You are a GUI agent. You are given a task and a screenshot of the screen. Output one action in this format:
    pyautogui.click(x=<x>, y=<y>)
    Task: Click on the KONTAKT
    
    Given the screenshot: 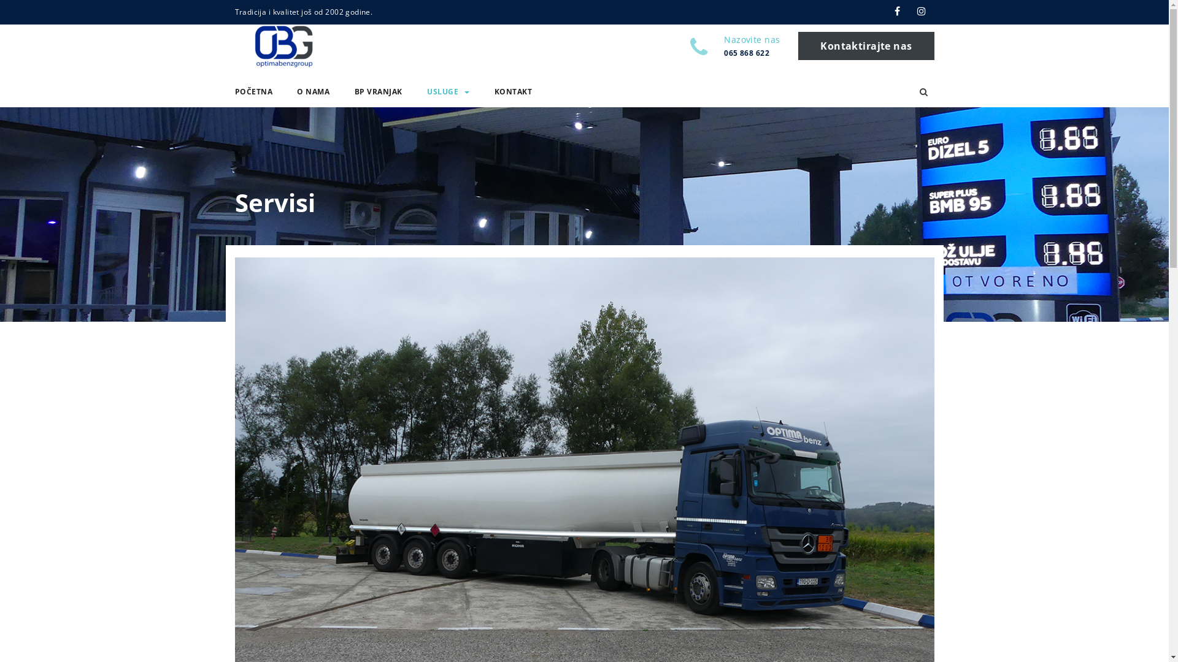 What is the action you would take?
    pyautogui.click(x=514, y=92)
    